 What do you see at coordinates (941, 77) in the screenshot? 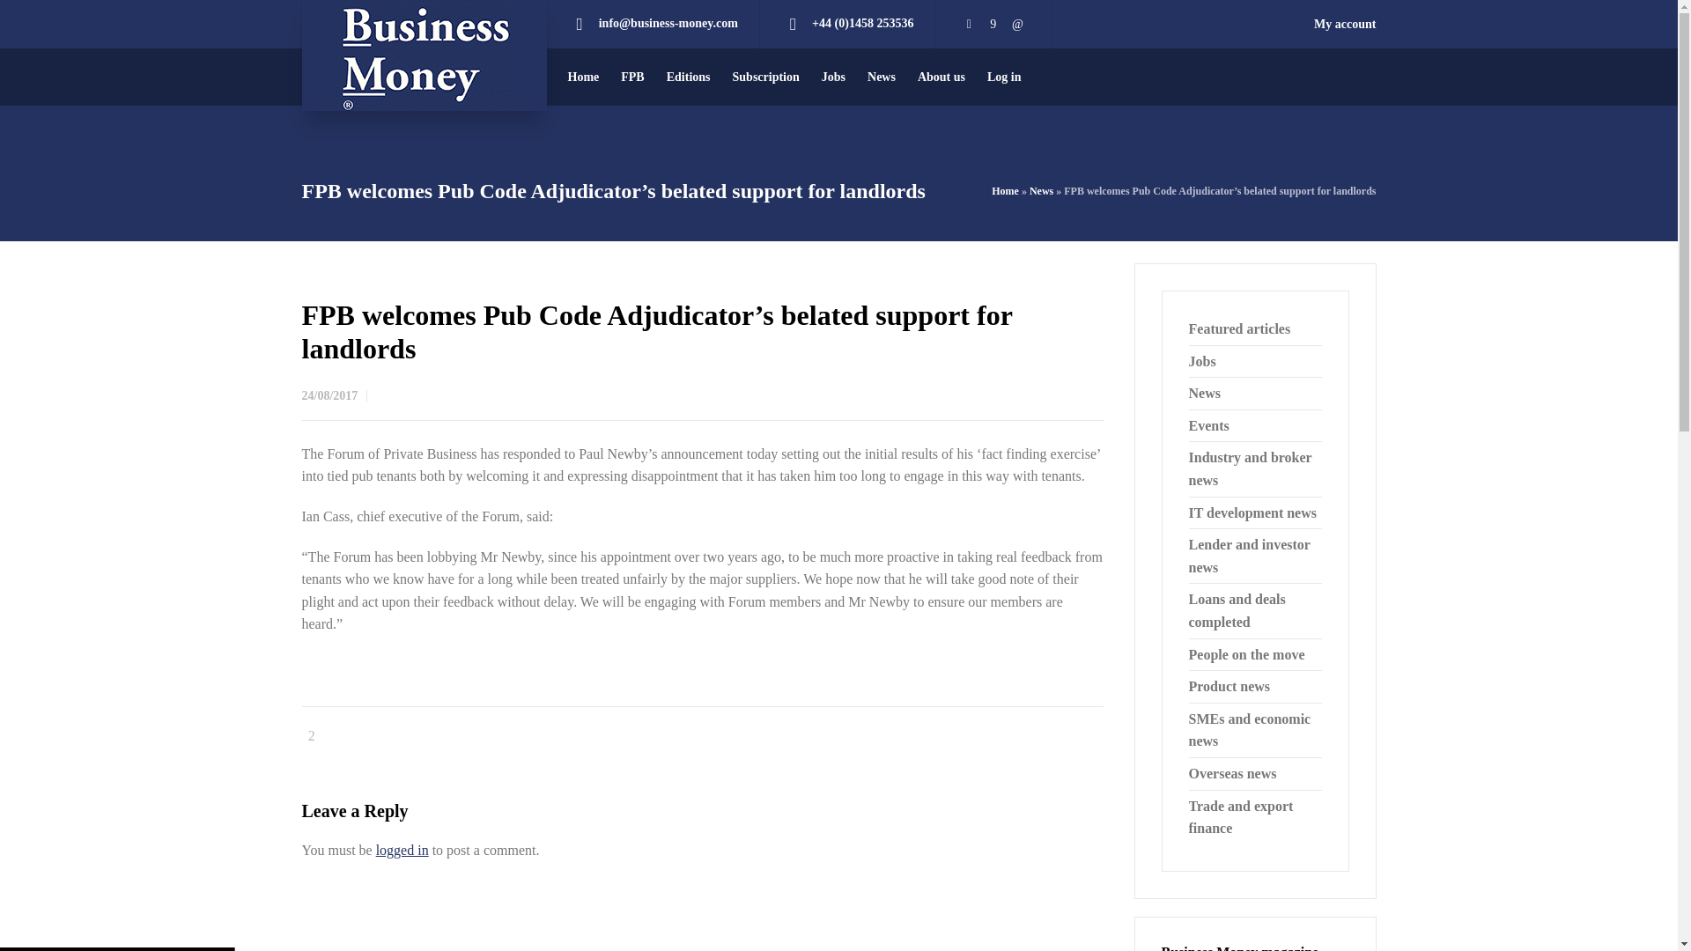
I see `About us` at bounding box center [941, 77].